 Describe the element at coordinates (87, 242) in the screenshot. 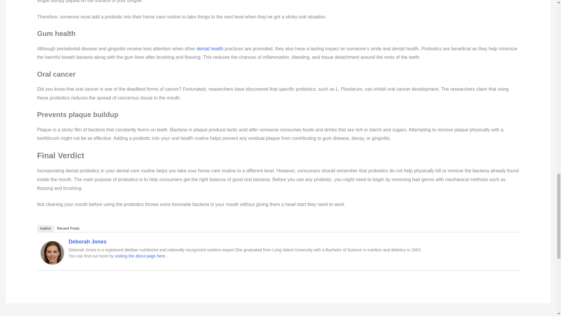

I see `Deborah Jones` at that location.